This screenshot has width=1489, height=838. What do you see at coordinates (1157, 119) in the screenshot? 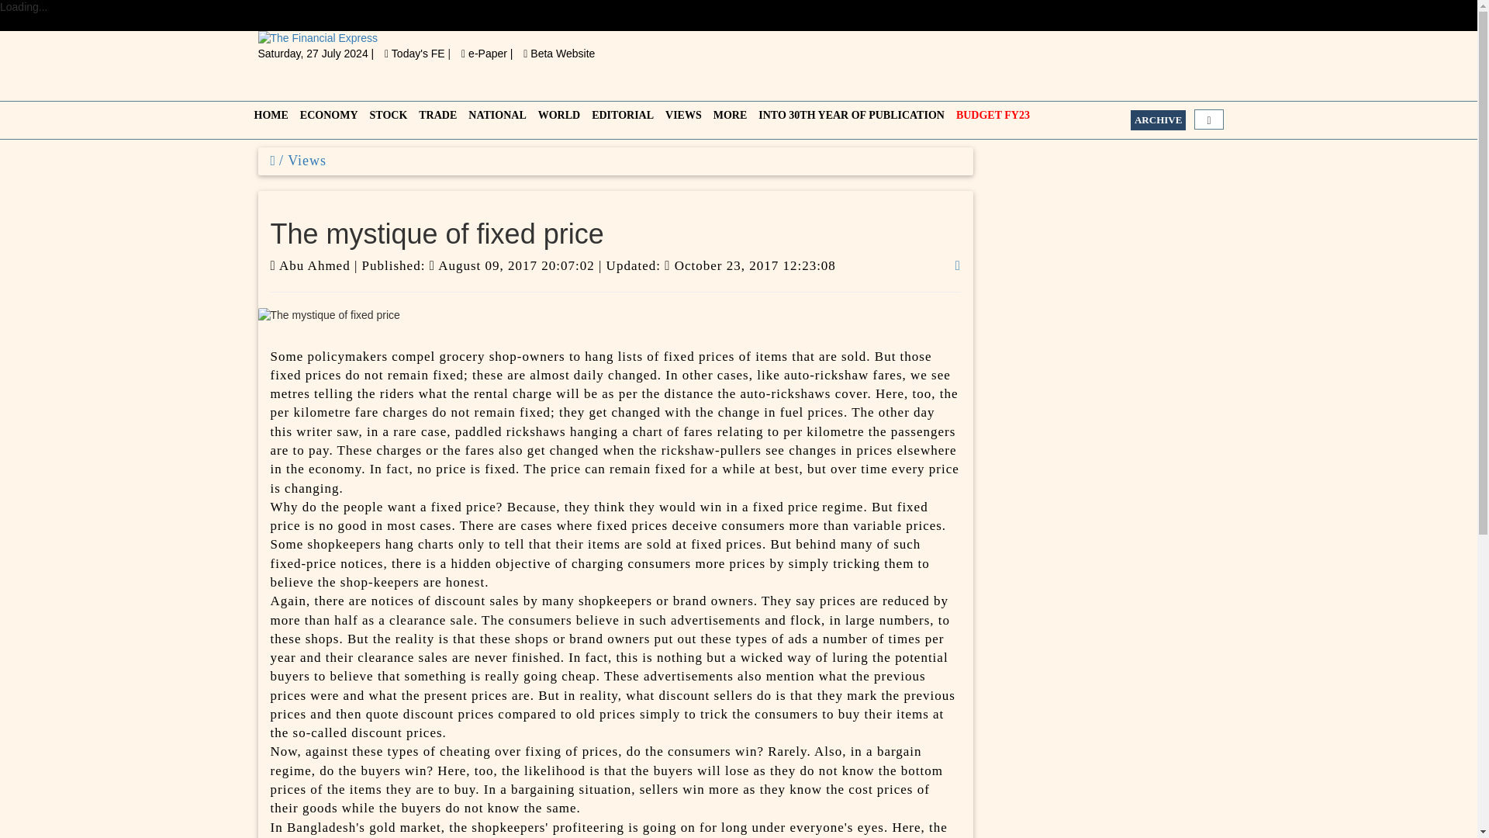
I see `ARCHIVE` at bounding box center [1157, 119].